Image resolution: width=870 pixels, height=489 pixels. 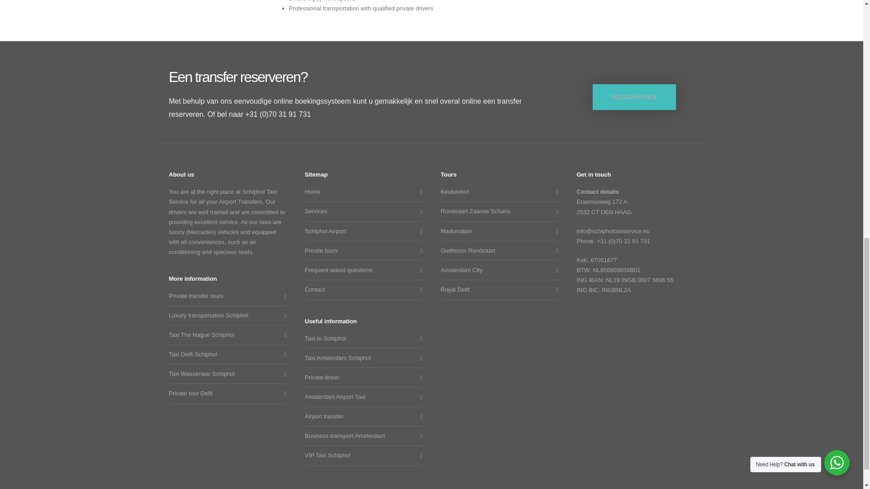 I want to click on Schiphol Airport, so click(x=361, y=231).